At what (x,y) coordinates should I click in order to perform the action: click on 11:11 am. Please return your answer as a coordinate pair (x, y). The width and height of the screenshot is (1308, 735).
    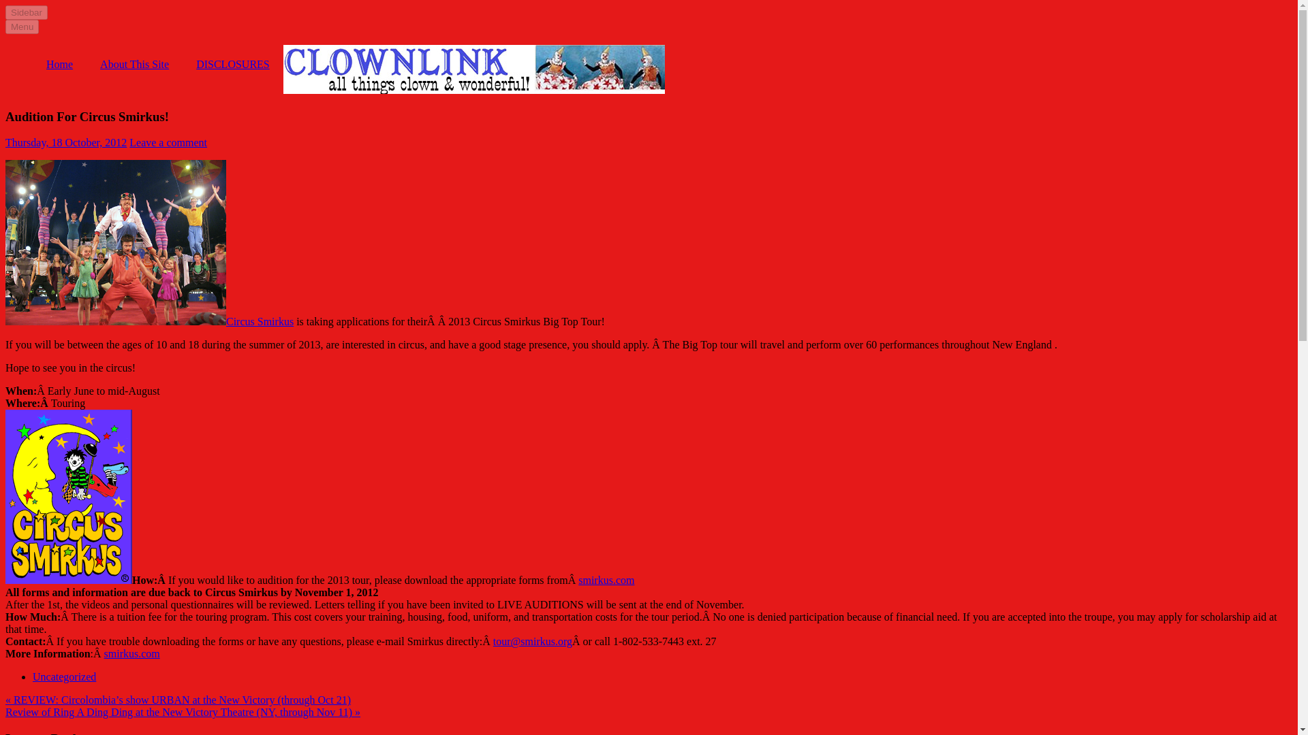
    Looking at the image, I should click on (65, 142).